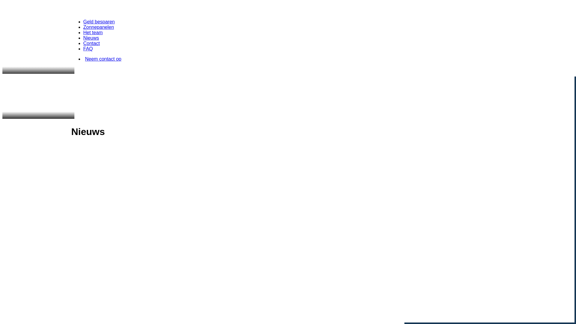 This screenshot has height=324, width=576. I want to click on Zonnepanelen, so click(99, 27).